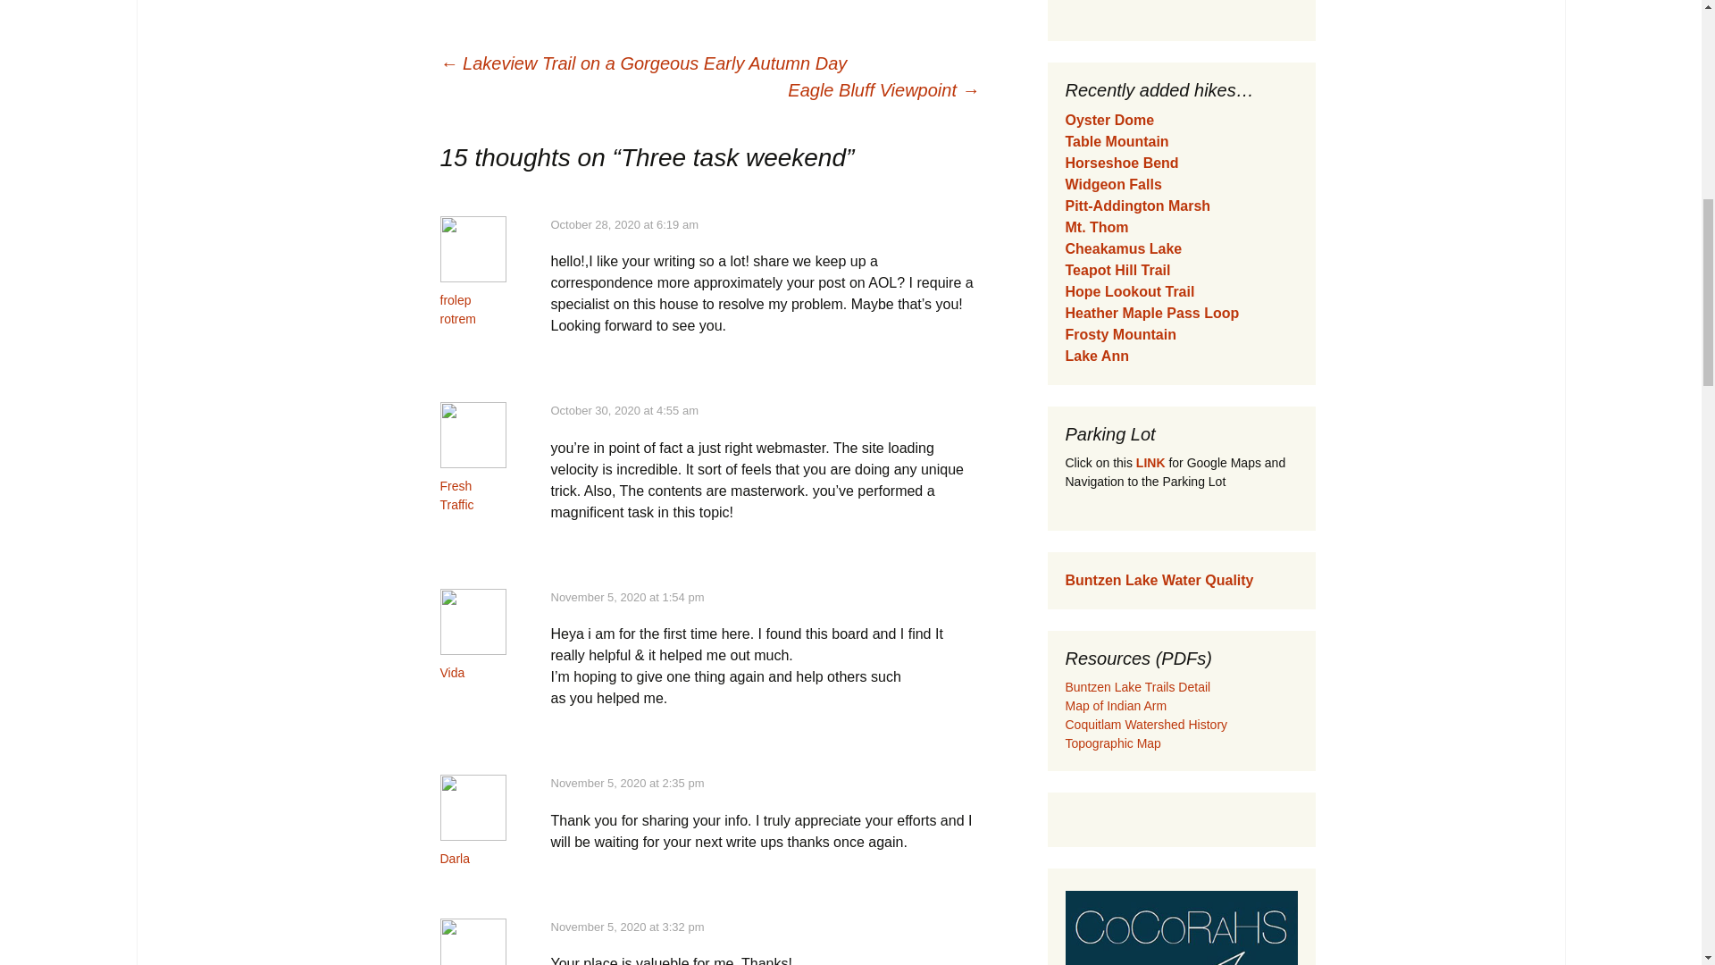 This screenshot has height=965, width=1715. Describe the element at coordinates (1113, 184) in the screenshot. I see `Widgeon Falls` at that location.